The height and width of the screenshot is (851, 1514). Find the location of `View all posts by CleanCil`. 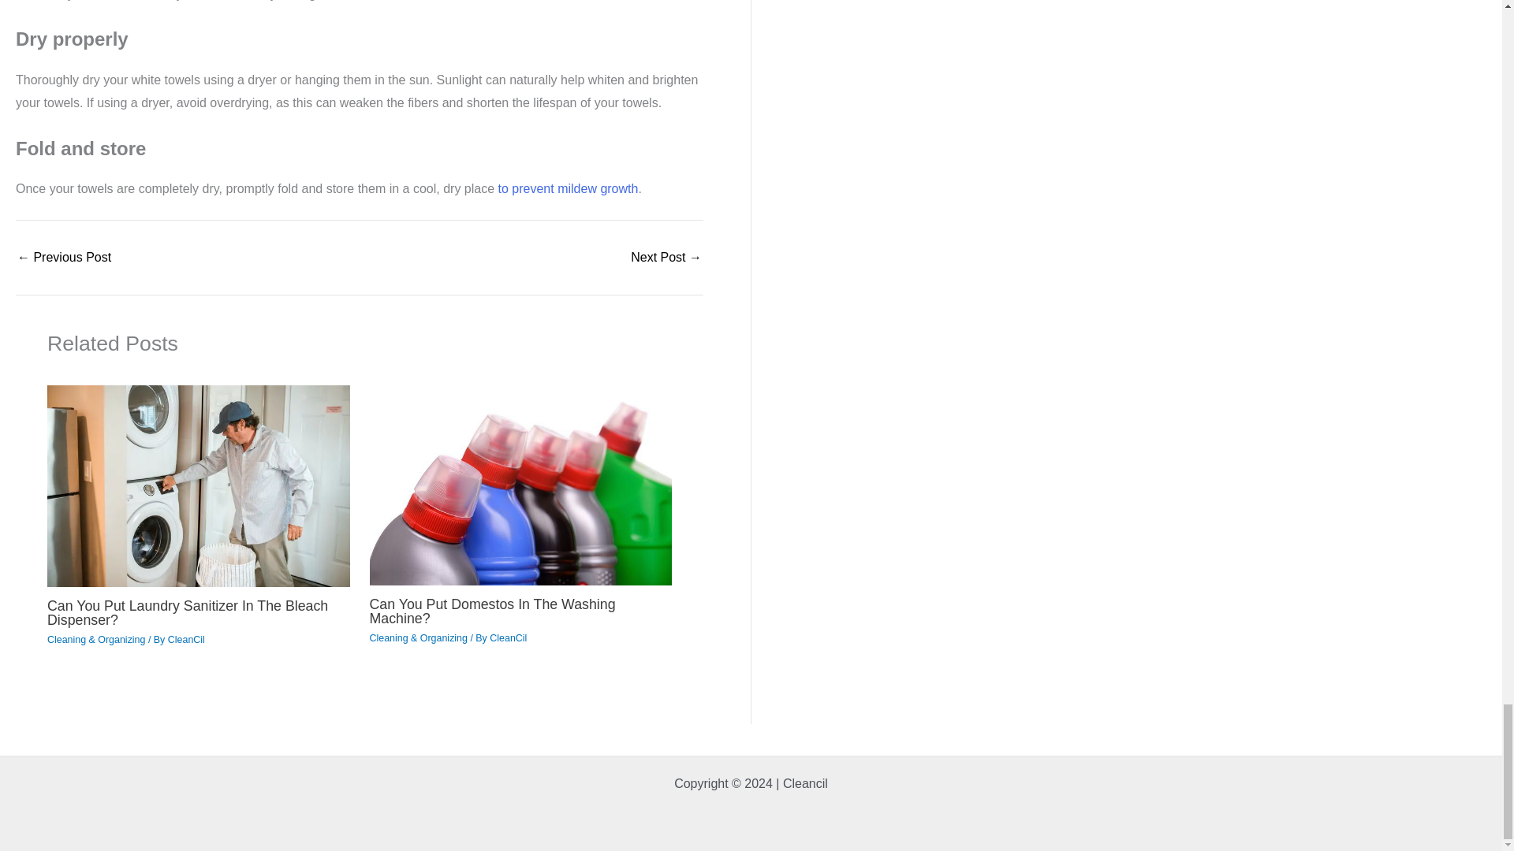

View all posts by CleanCil is located at coordinates (508, 638).